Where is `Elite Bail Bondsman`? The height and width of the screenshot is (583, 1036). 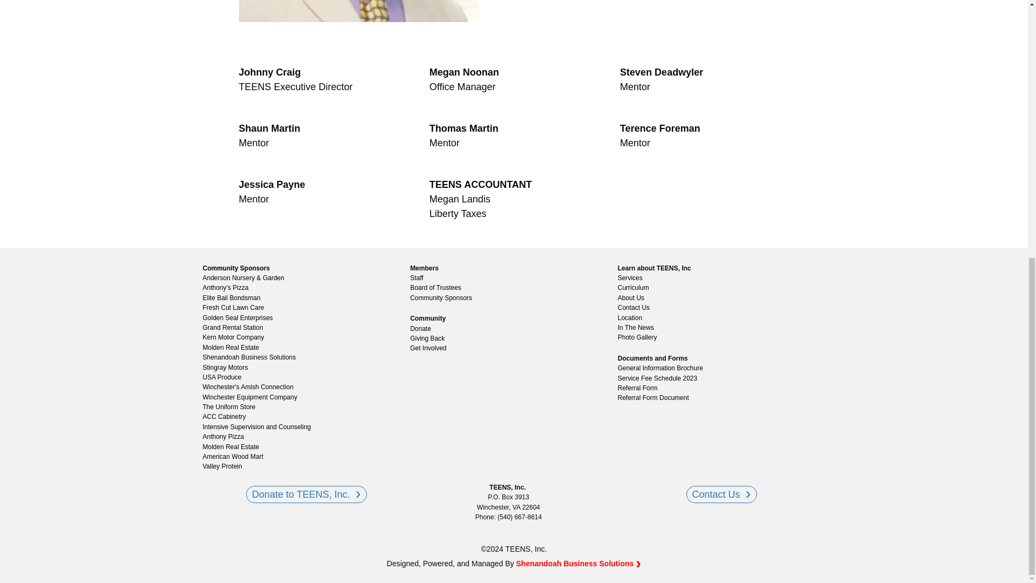
Elite Bail Bondsman is located at coordinates (234, 298).